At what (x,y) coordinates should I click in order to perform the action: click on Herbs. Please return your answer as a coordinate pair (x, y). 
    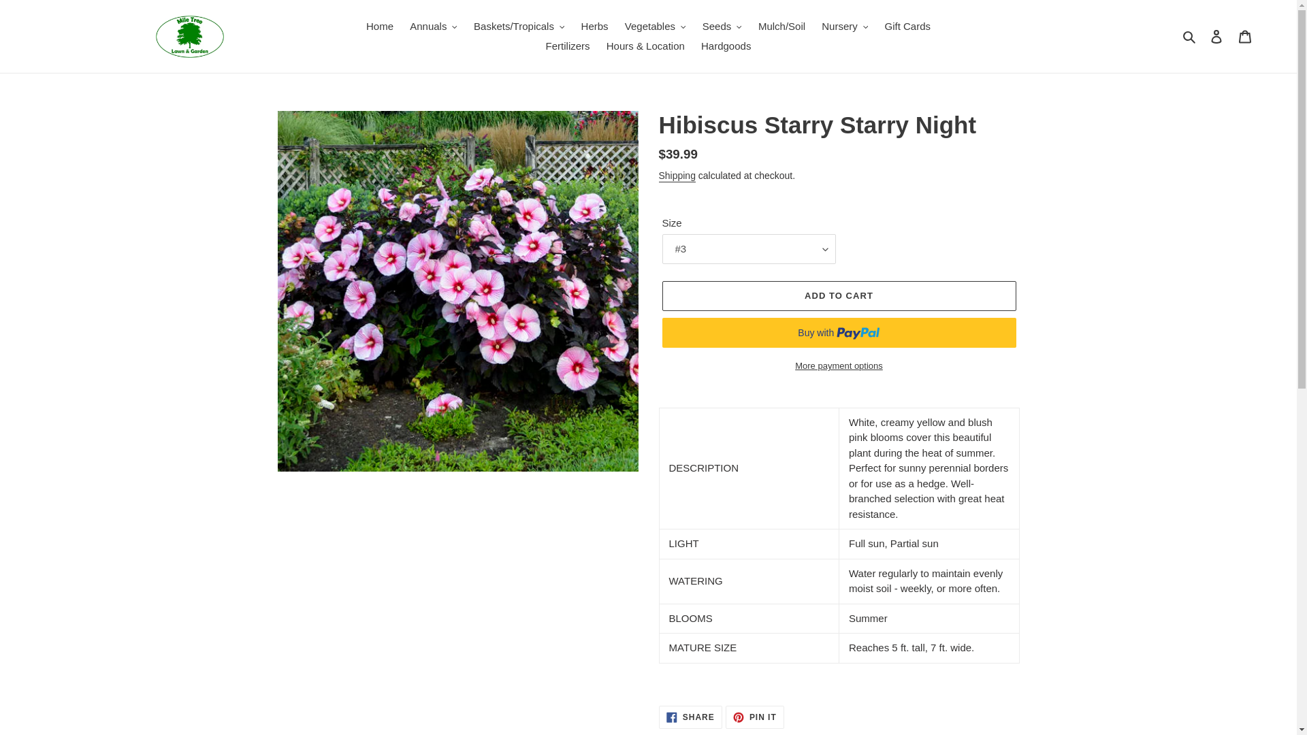
    Looking at the image, I should click on (595, 27).